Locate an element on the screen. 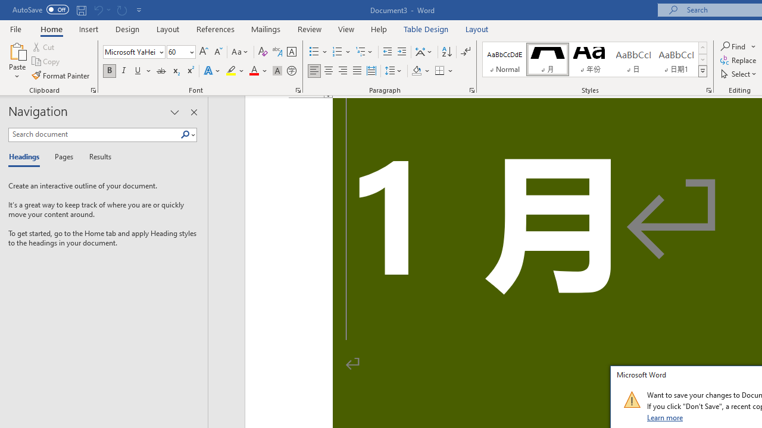 The width and height of the screenshot is (762, 428). View is located at coordinates (346, 29).